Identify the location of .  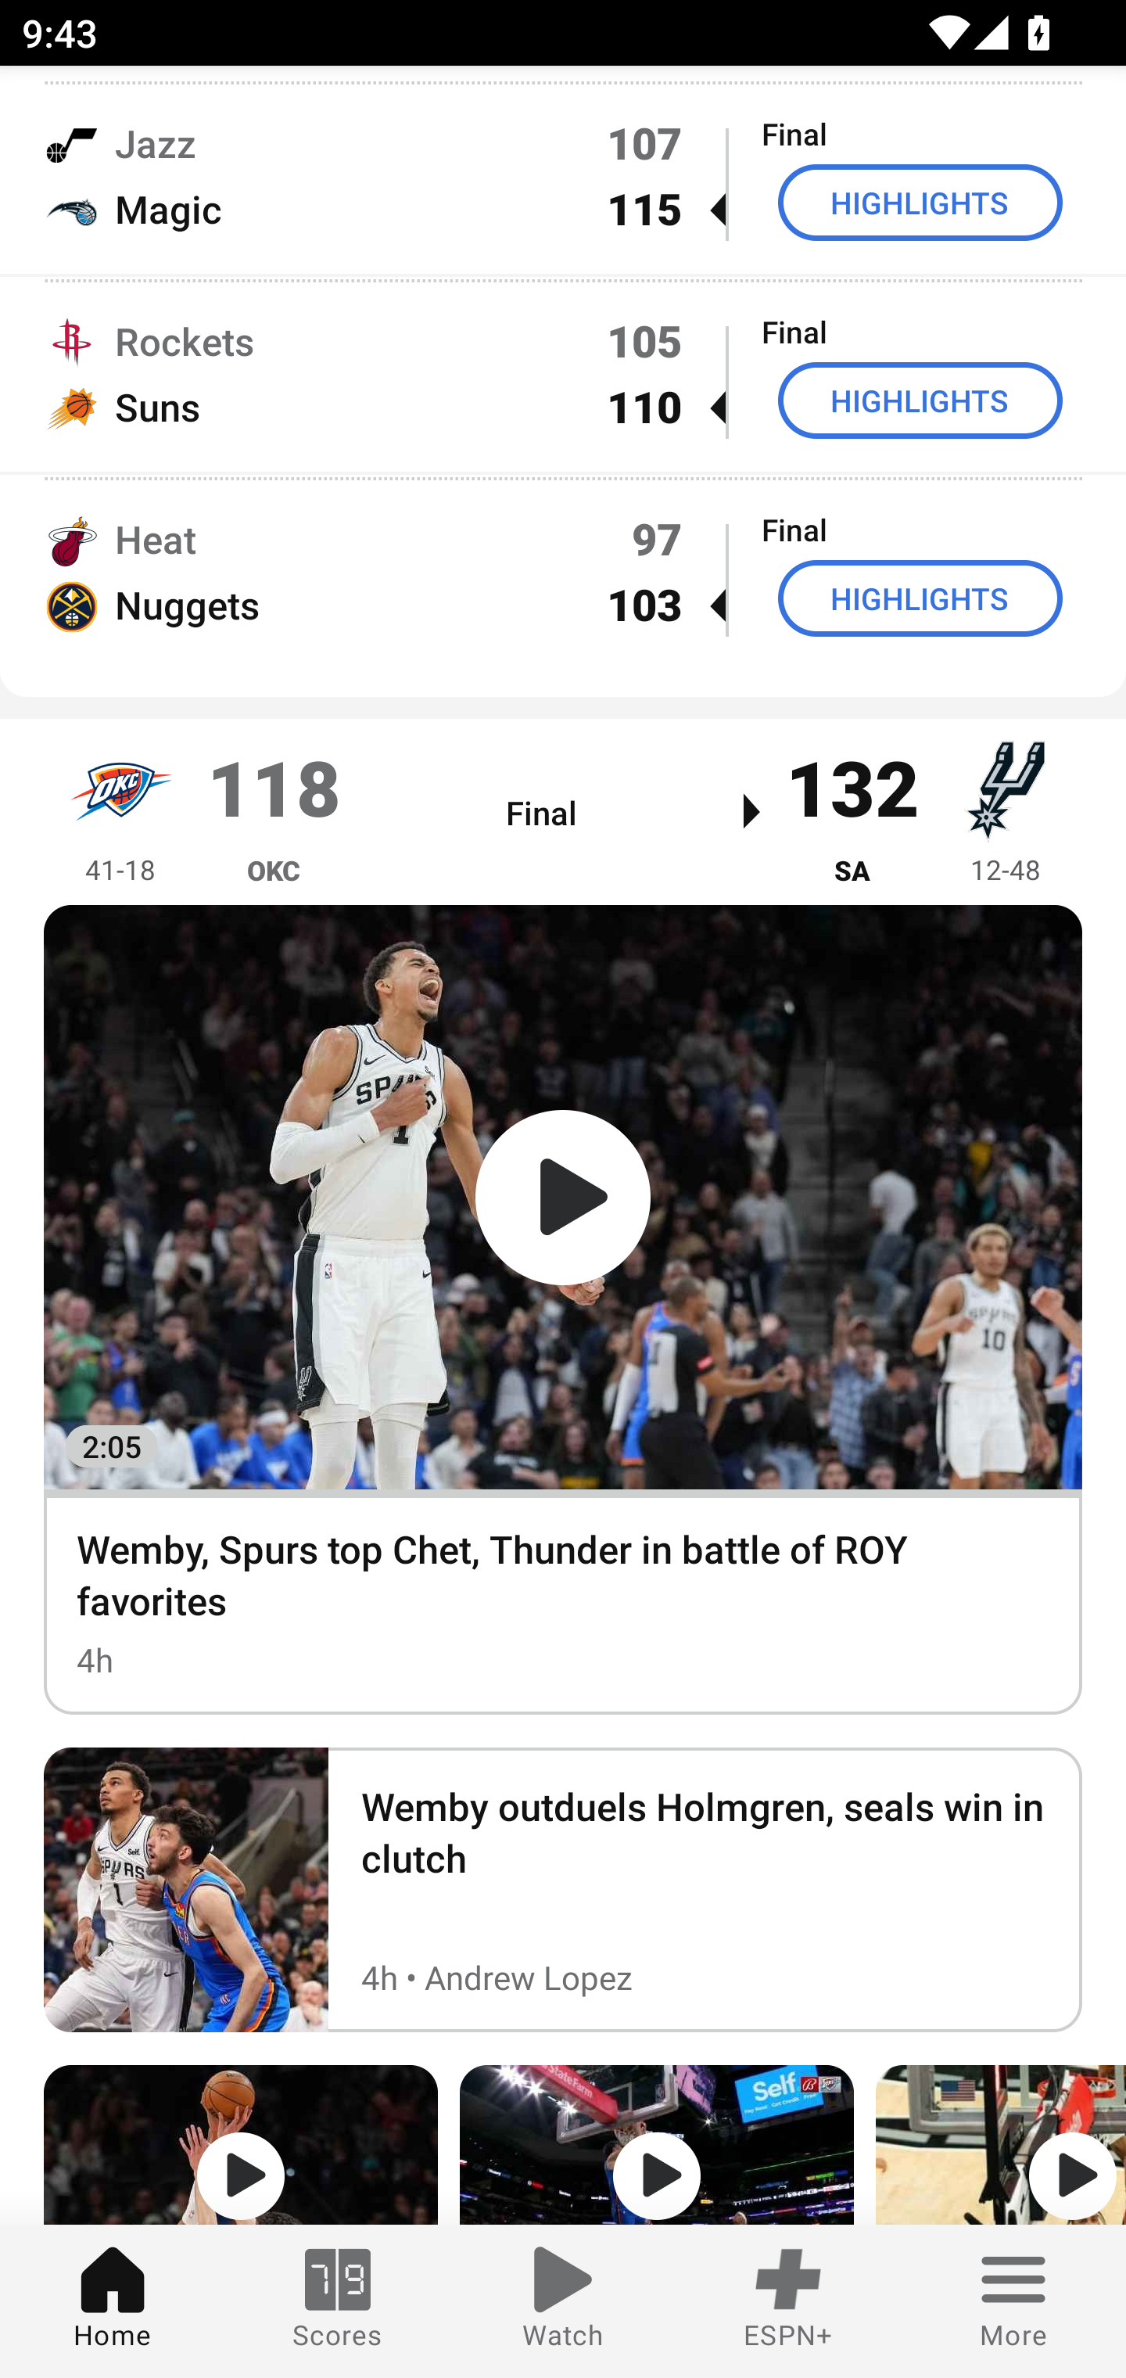
(241, 2145).